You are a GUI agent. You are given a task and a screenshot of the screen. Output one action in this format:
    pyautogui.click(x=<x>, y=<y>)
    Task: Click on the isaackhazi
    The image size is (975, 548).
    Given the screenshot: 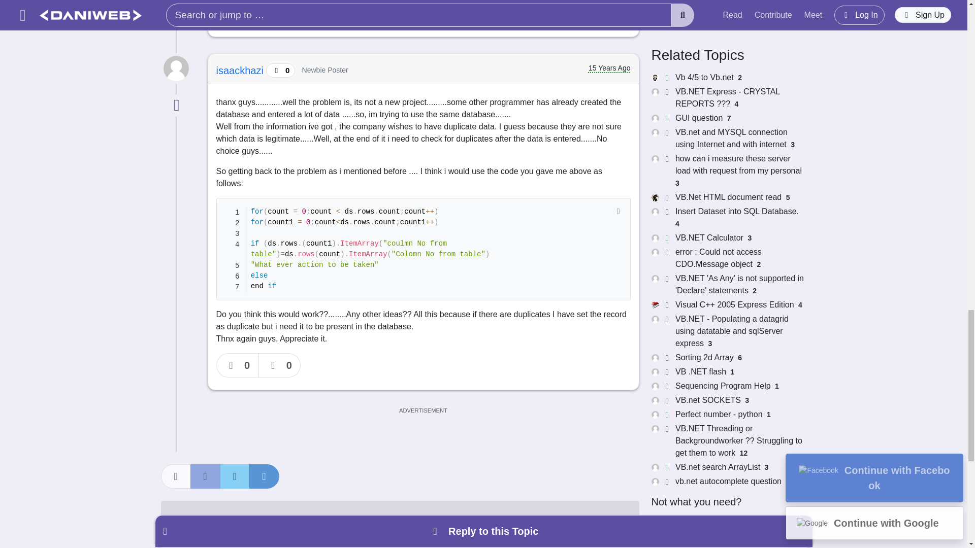 What is the action you would take?
    pyautogui.click(x=241, y=71)
    